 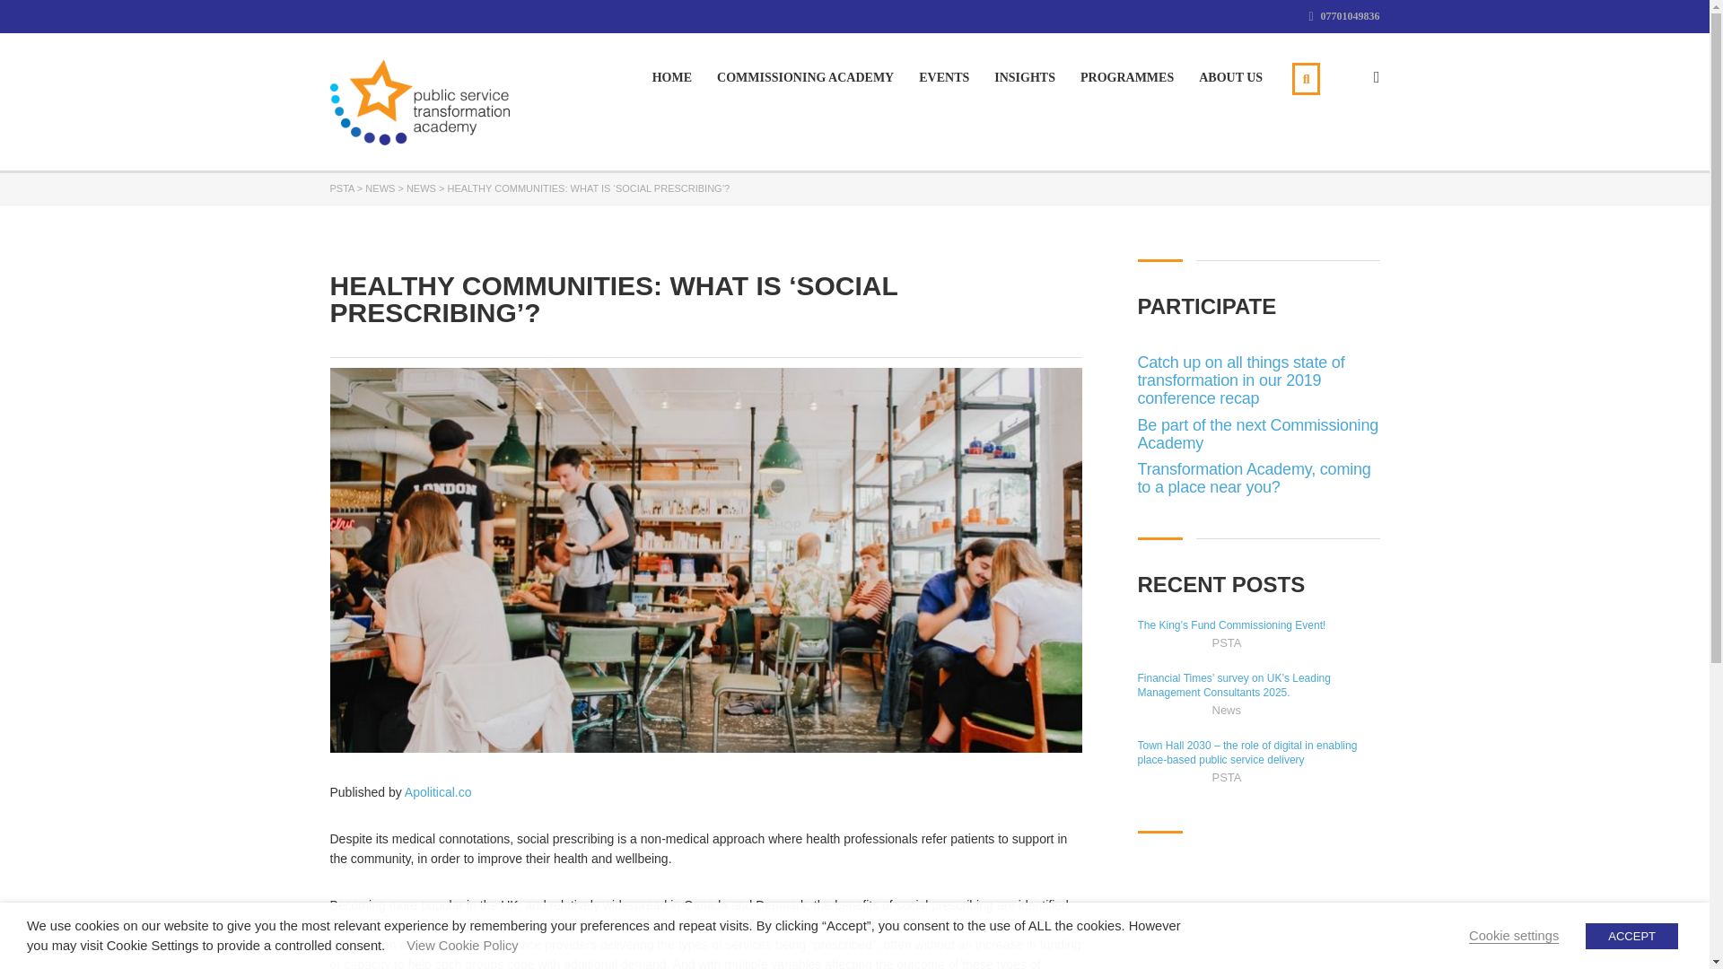 I want to click on Go to the News Category archives., so click(x=421, y=188).